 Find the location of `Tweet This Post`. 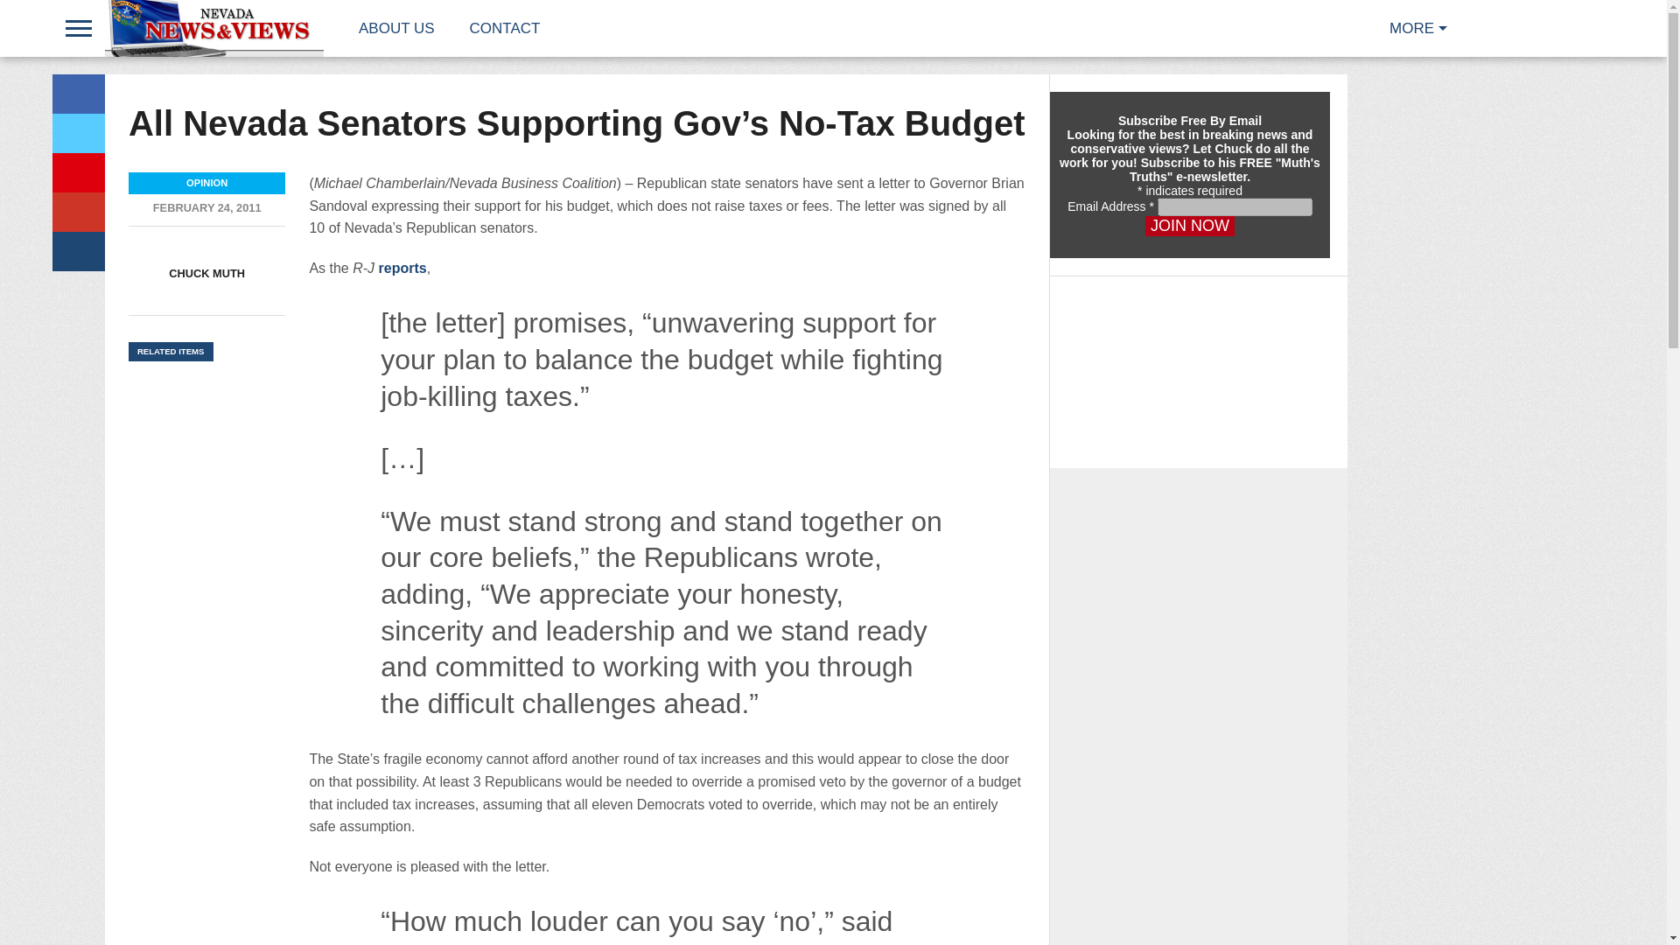

Tweet This Post is located at coordinates (78, 133).